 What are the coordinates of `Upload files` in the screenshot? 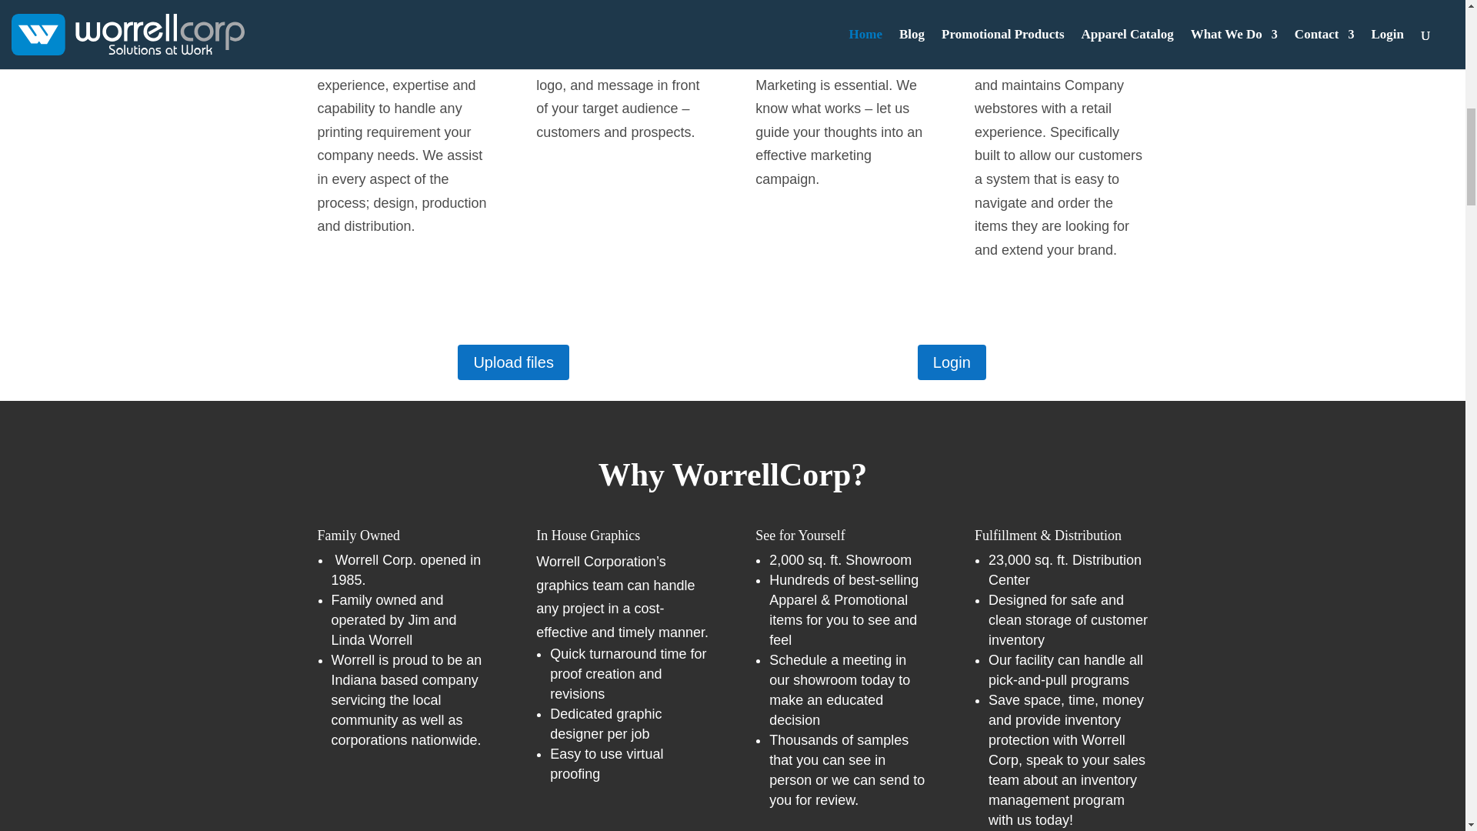 It's located at (513, 362).